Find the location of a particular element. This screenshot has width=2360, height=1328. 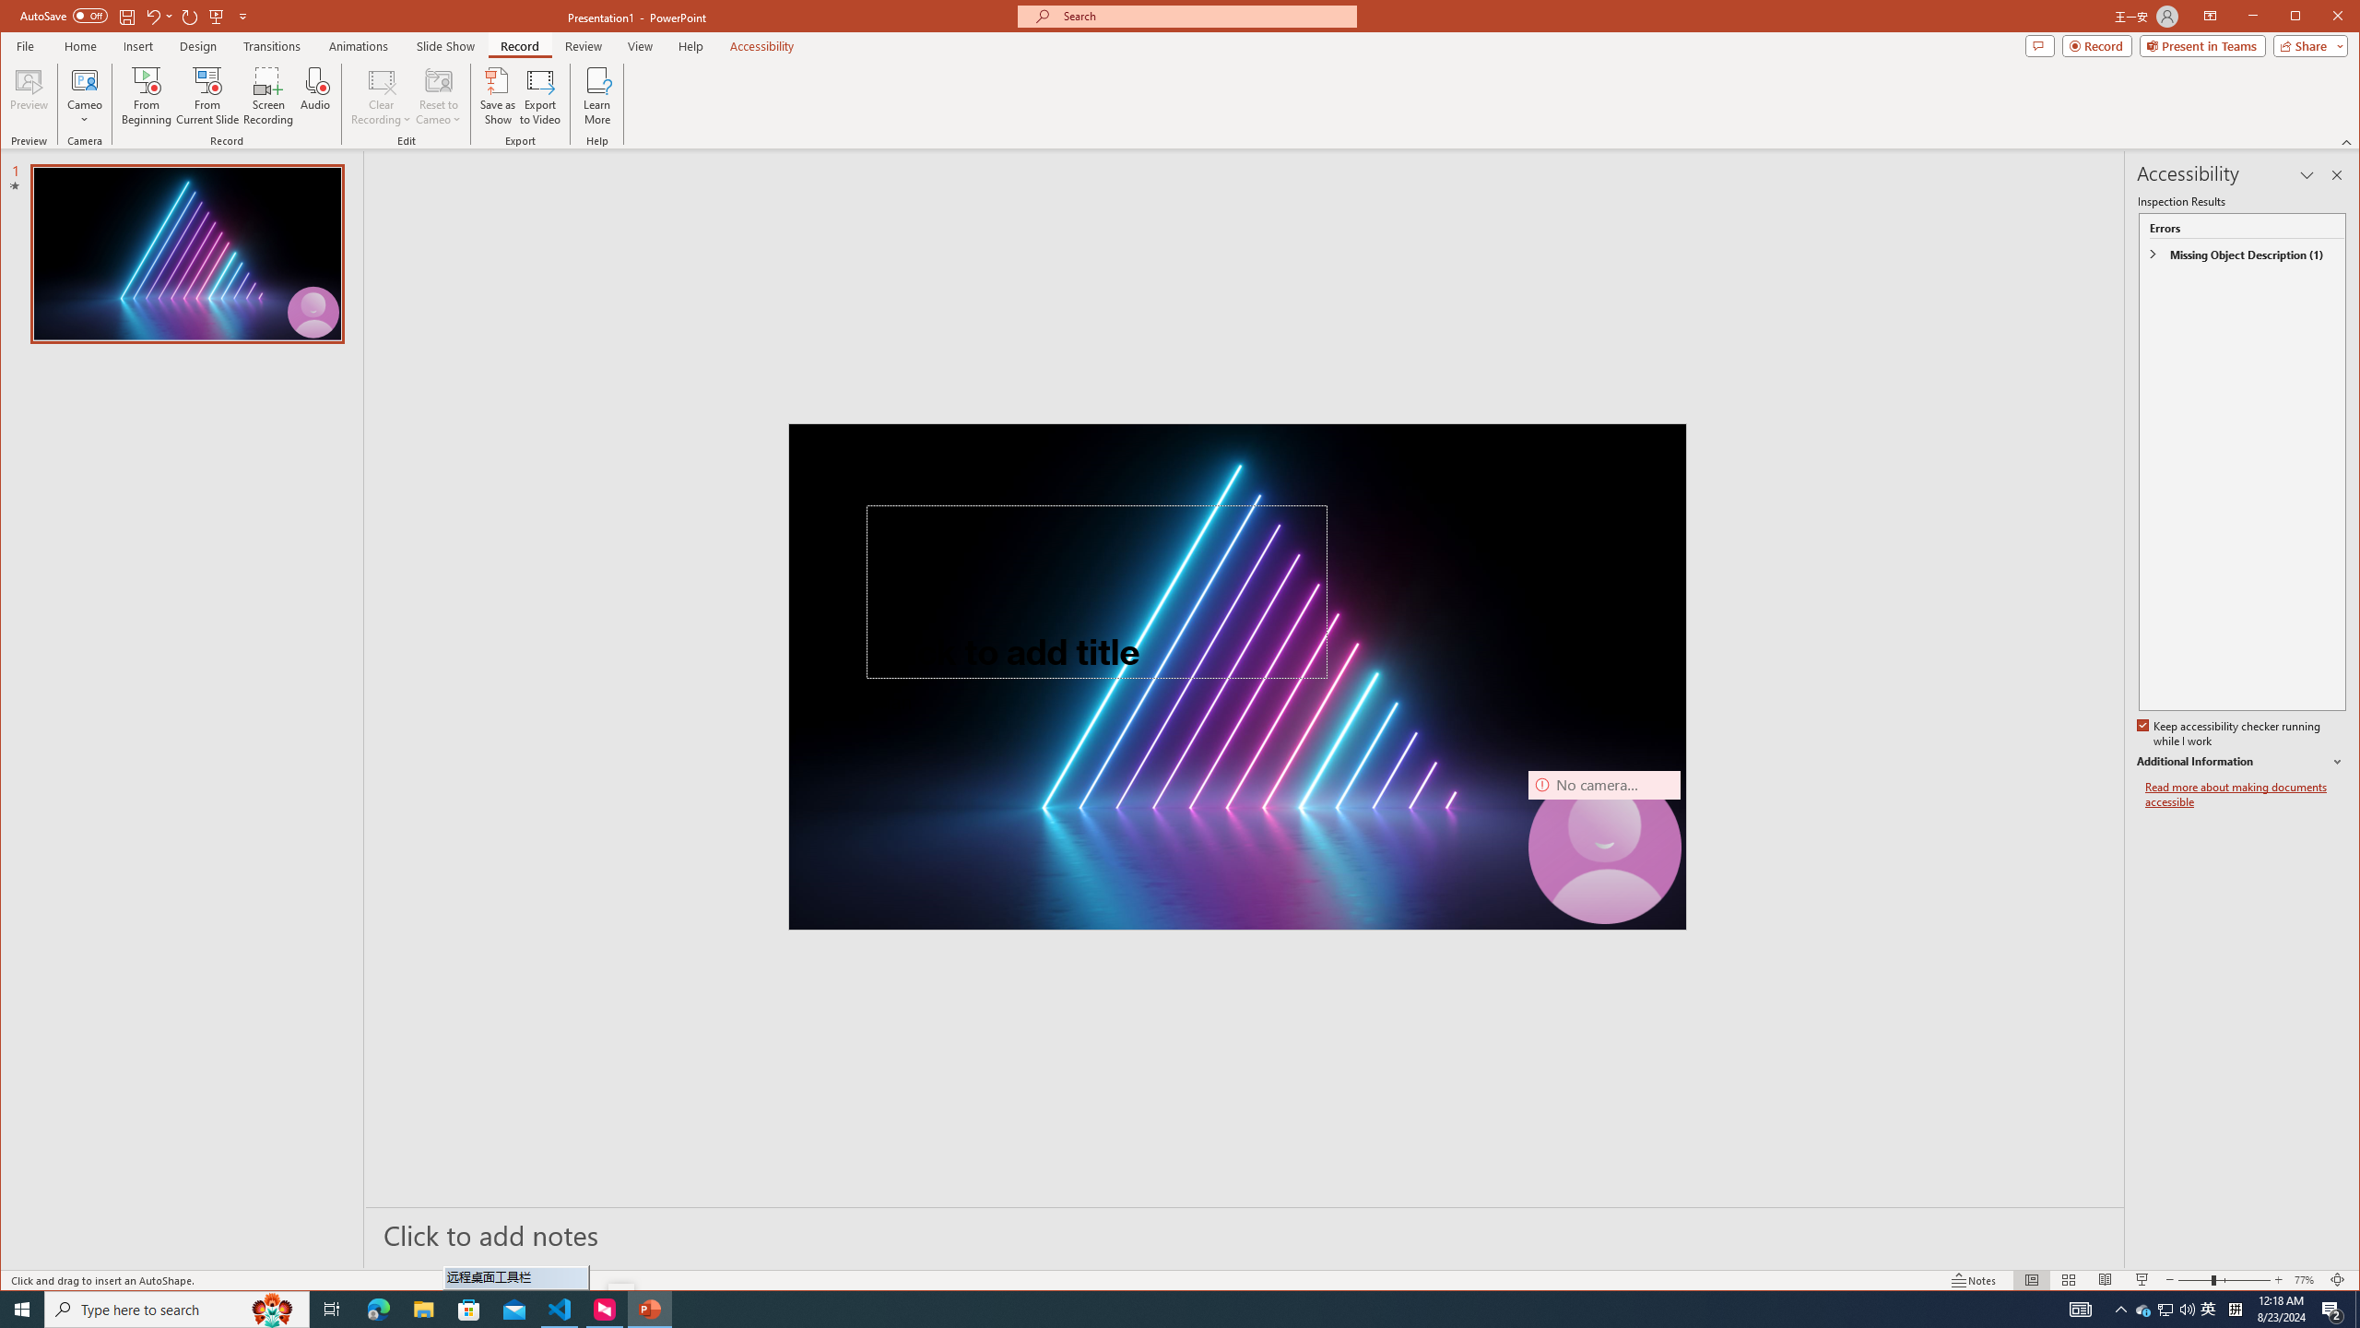

Save as Show is located at coordinates (499, 96).